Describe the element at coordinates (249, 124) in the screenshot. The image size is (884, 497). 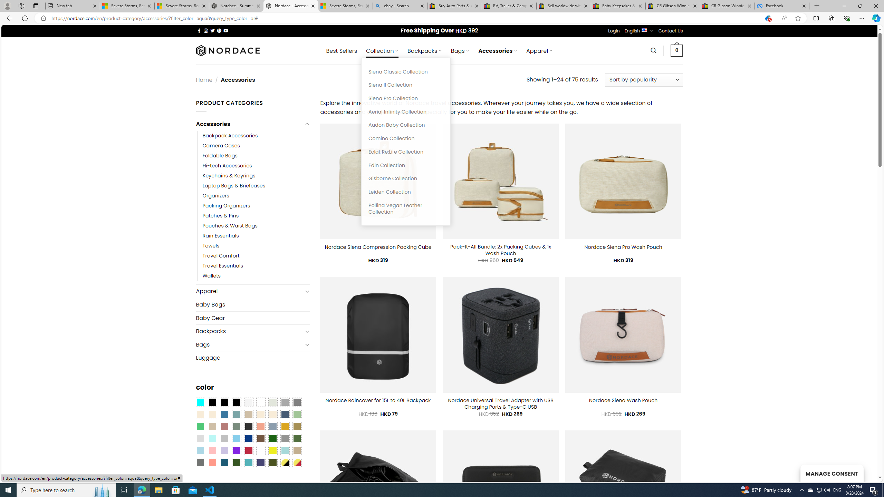
I see `Accessories` at that location.